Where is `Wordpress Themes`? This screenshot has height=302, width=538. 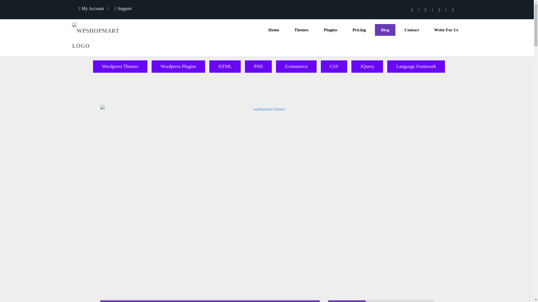 Wordpress Themes is located at coordinates (120, 67).